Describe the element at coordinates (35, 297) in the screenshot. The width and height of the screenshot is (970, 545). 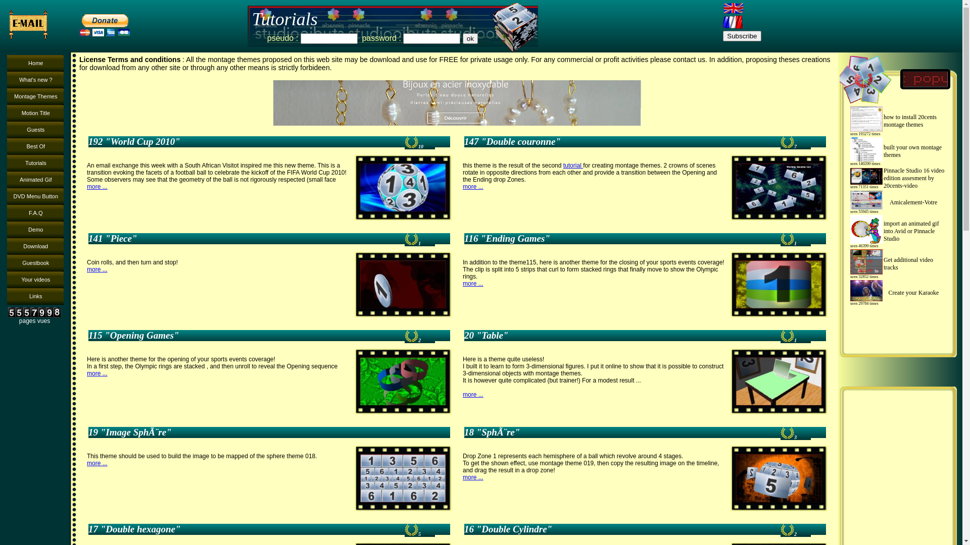
I see `Links` at that location.